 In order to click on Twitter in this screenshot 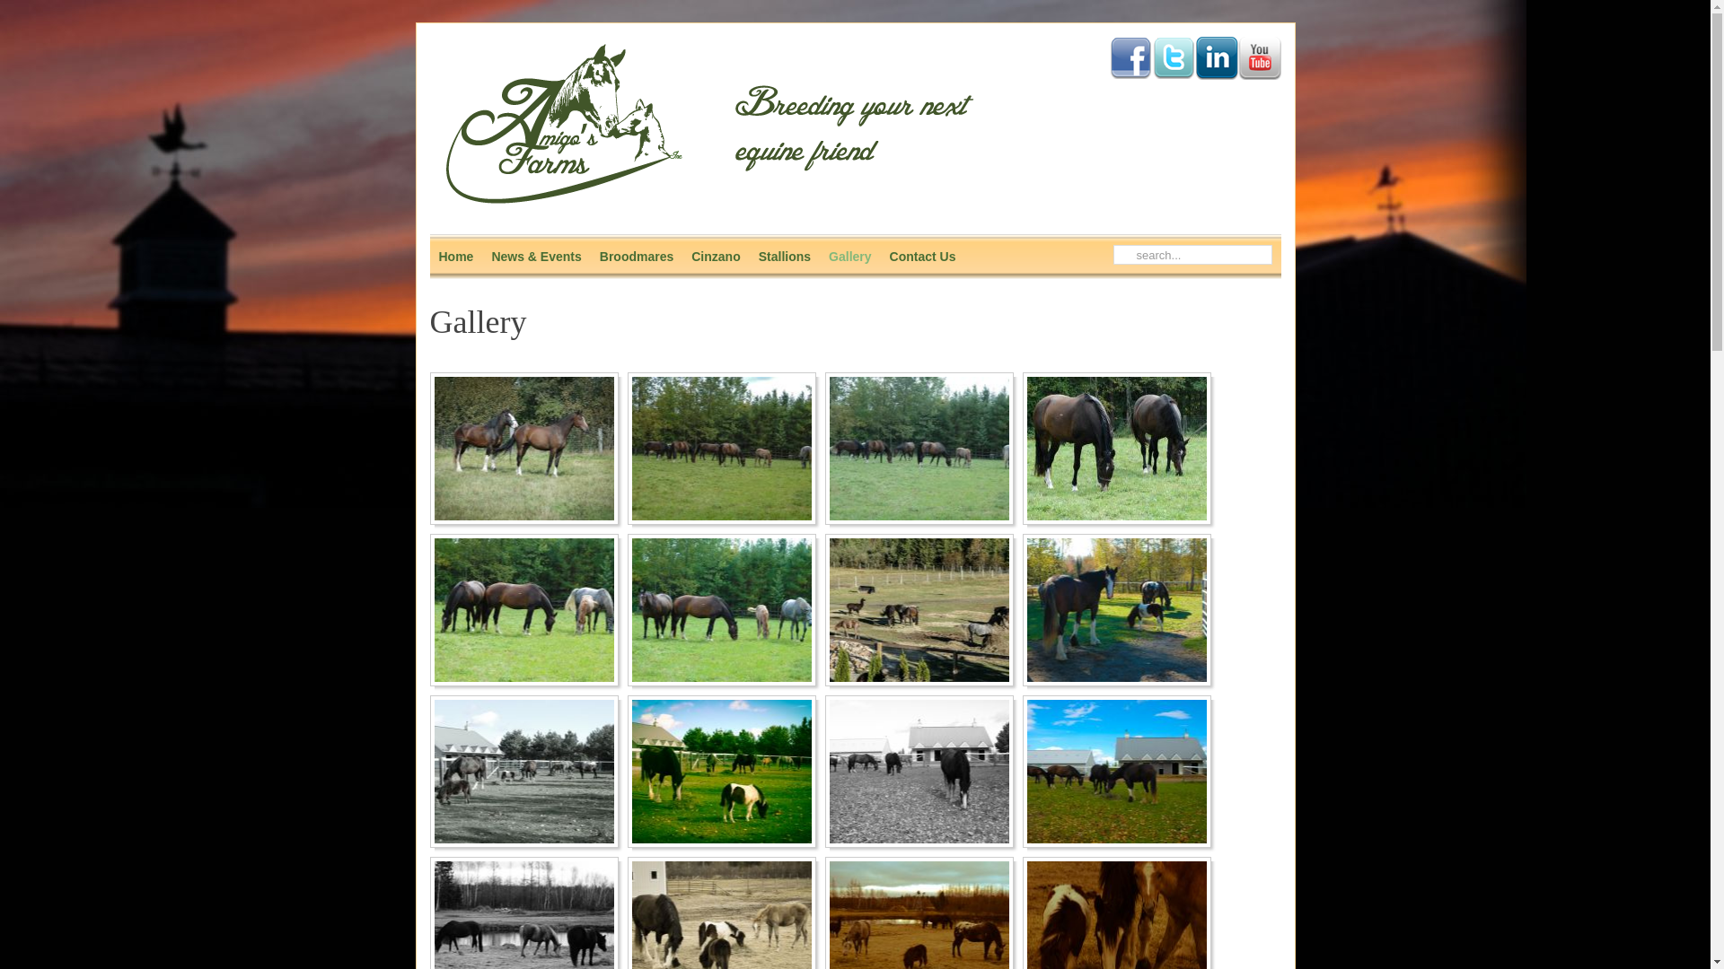, I will do `click(1173, 58)`.